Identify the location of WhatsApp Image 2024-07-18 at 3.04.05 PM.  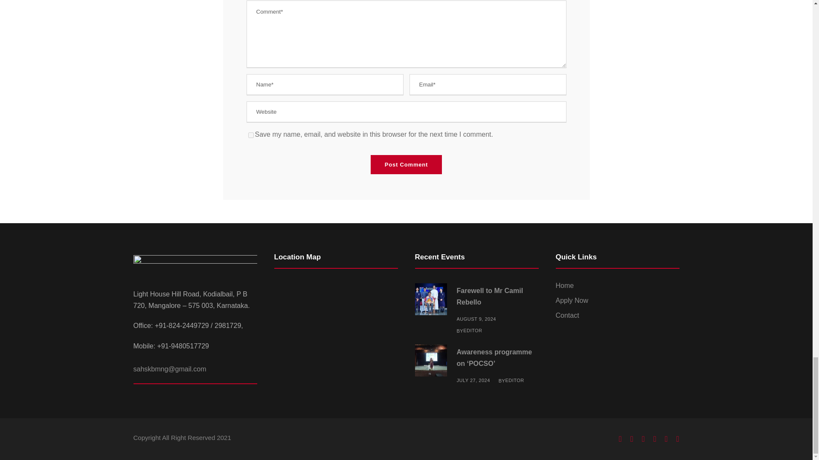
(430, 360).